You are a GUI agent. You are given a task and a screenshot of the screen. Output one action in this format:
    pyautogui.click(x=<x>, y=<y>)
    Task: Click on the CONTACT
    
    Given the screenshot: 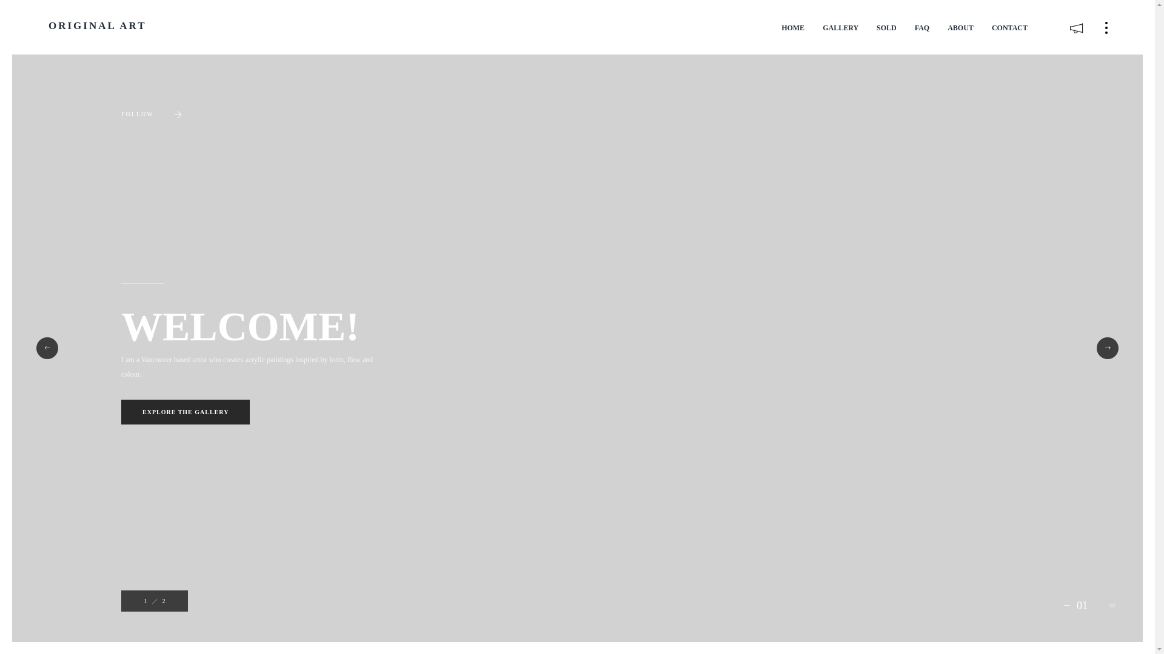 What is the action you would take?
    pyautogui.click(x=1010, y=28)
    